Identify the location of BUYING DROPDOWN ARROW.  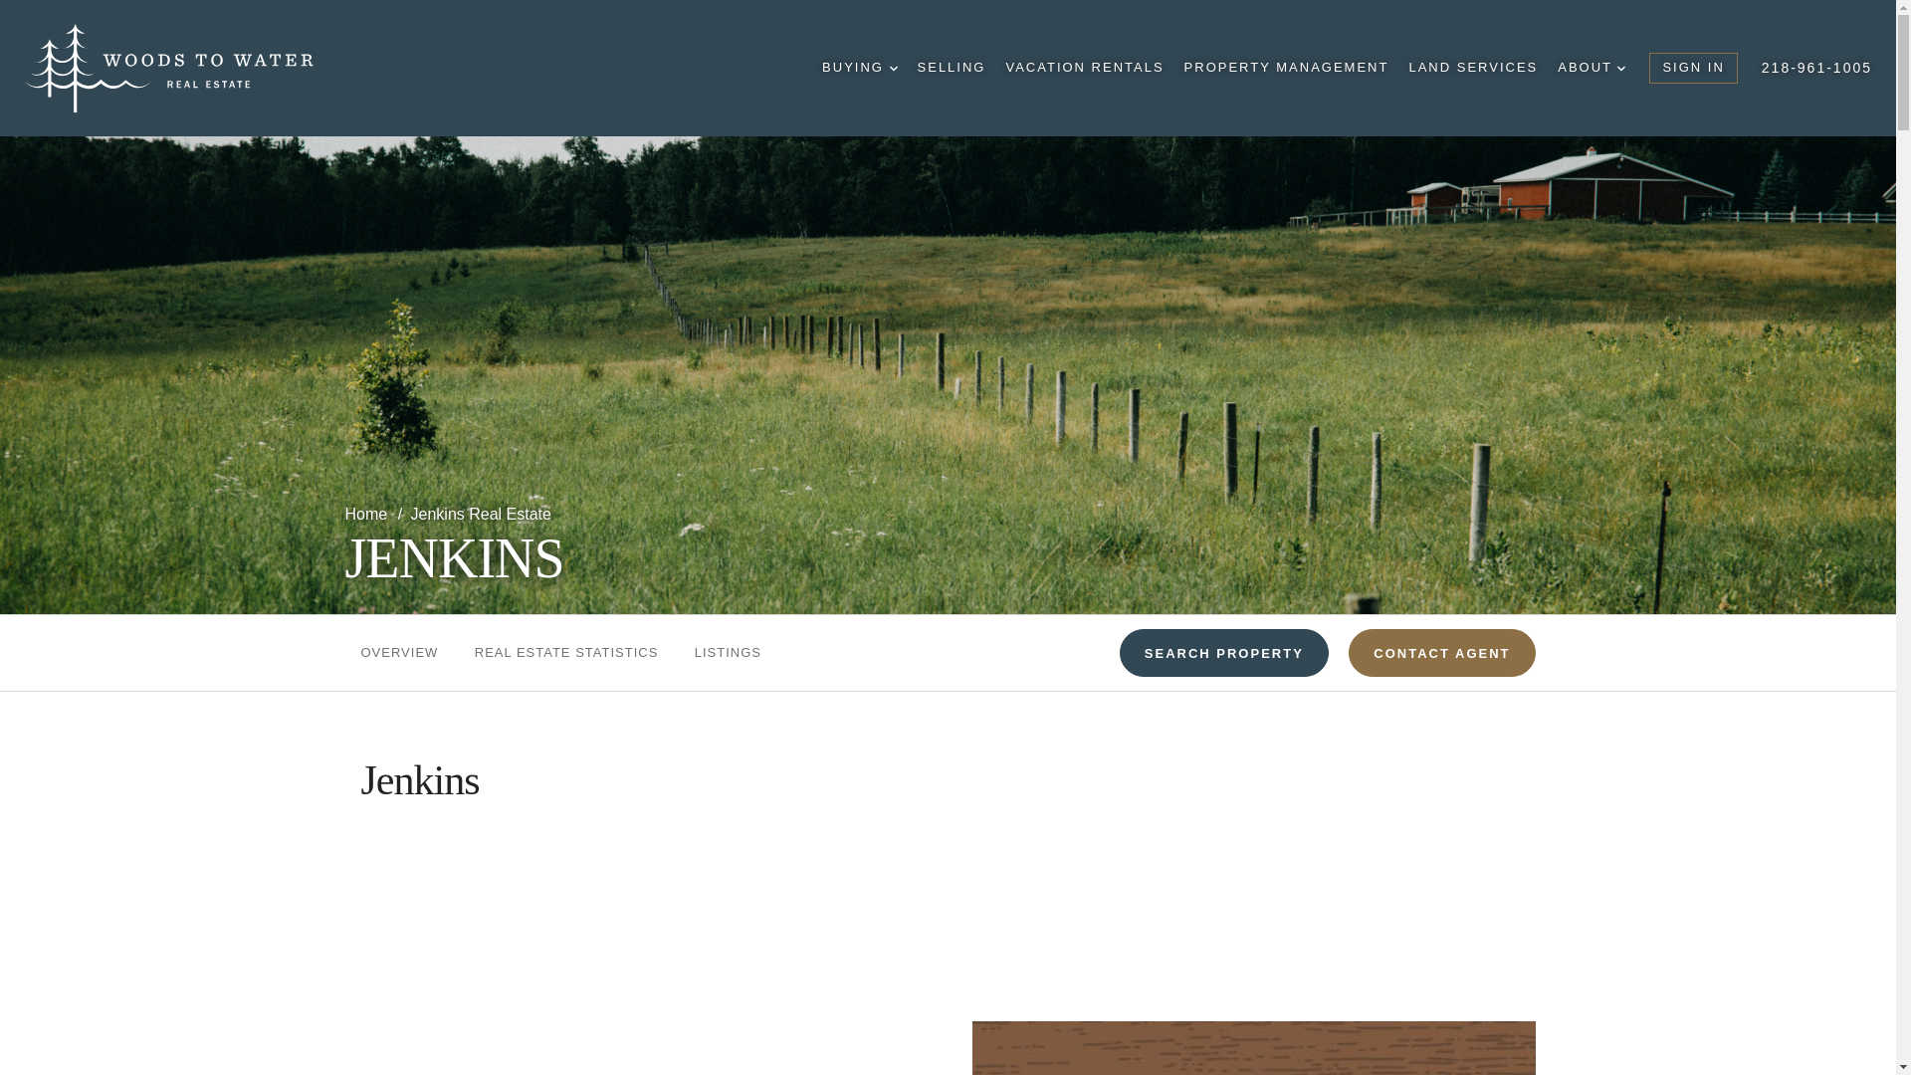
(858, 68).